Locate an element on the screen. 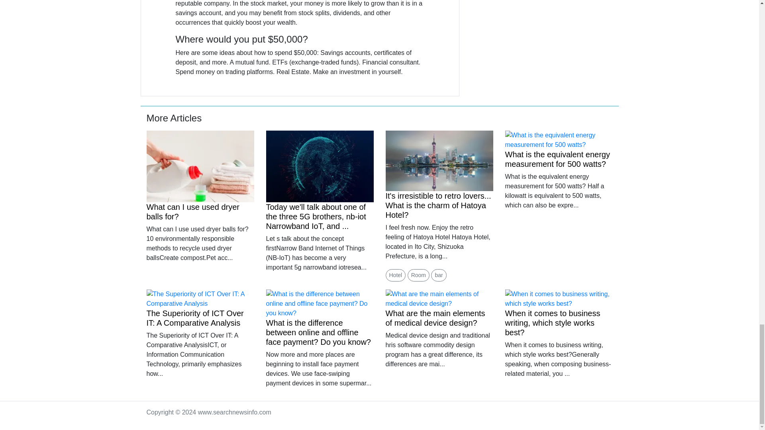 The image size is (765, 430). The Superiority of ICT Over IT: A Comparative Analysis is located at coordinates (195, 318).